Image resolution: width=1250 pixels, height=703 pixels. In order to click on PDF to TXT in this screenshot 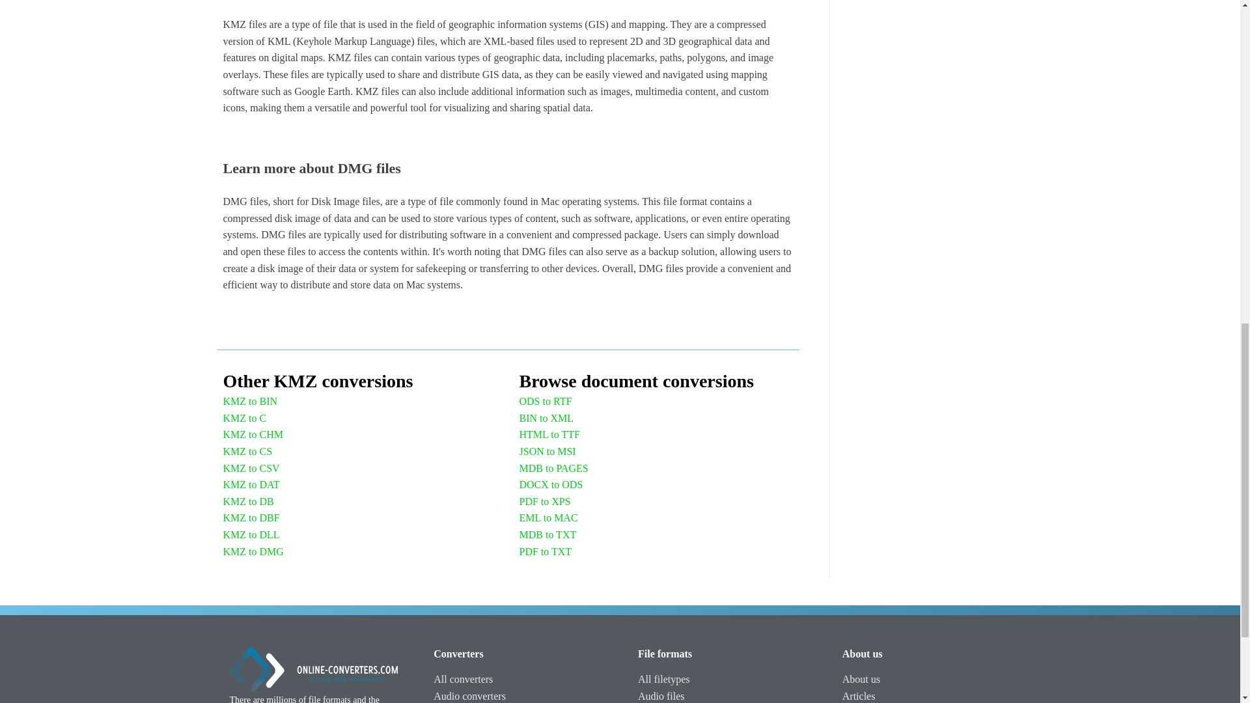, I will do `click(546, 551)`.